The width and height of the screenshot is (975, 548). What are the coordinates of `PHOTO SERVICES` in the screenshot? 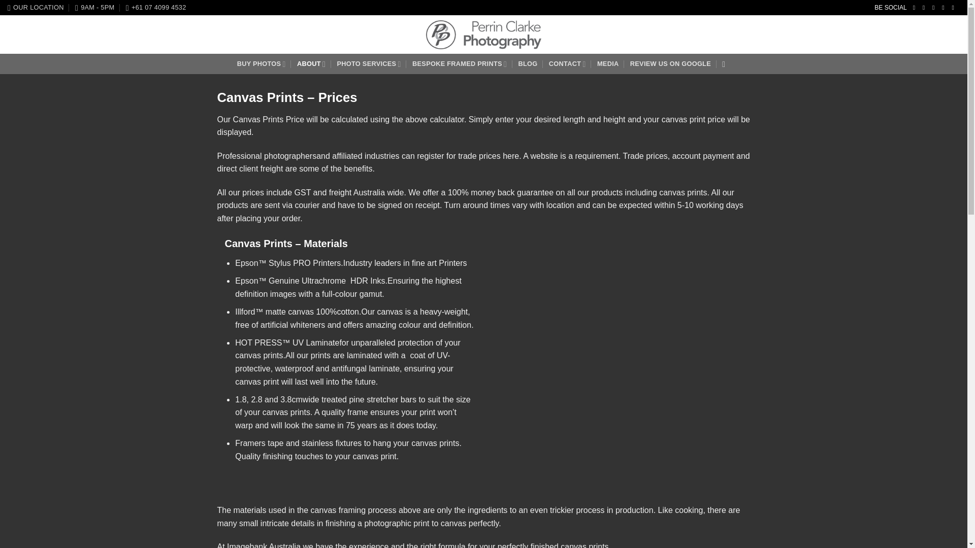 It's located at (369, 63).